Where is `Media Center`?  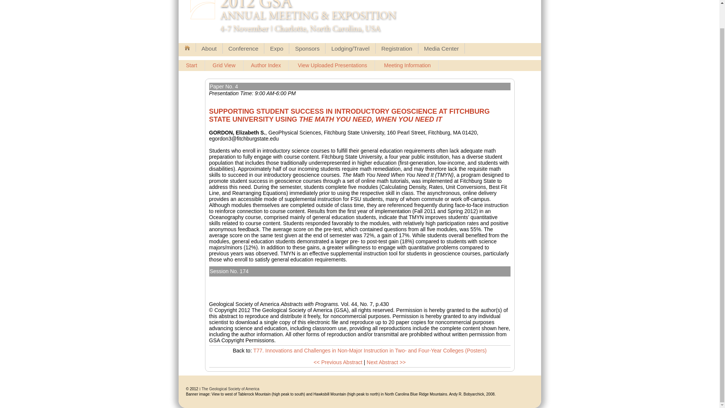 Media Center is located at coordinates (441, 48).